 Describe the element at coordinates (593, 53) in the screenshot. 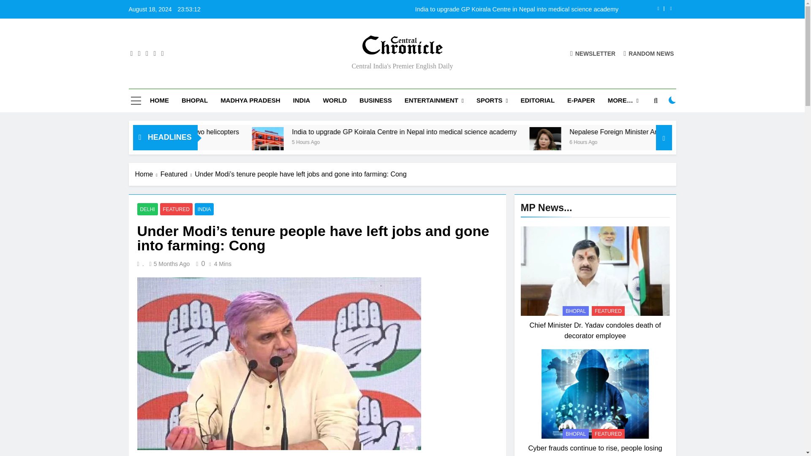

I see `NEWSLETTER` at that location.